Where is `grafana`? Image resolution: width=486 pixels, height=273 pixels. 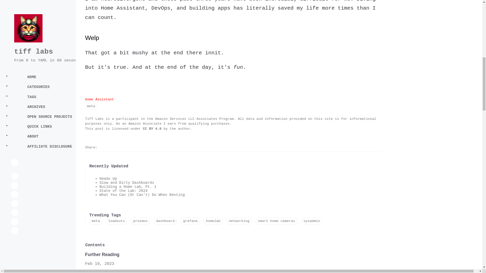
grafana is located at coordinates (190, 221).